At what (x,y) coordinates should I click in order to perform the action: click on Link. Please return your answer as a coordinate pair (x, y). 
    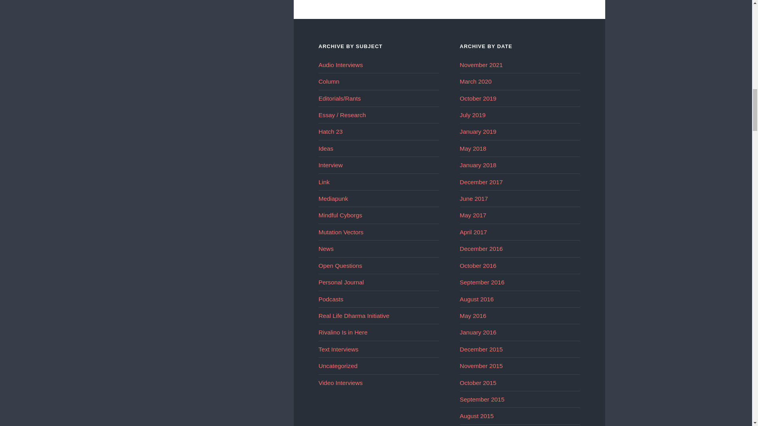
    Looking at the image, I should click on (324, 181).